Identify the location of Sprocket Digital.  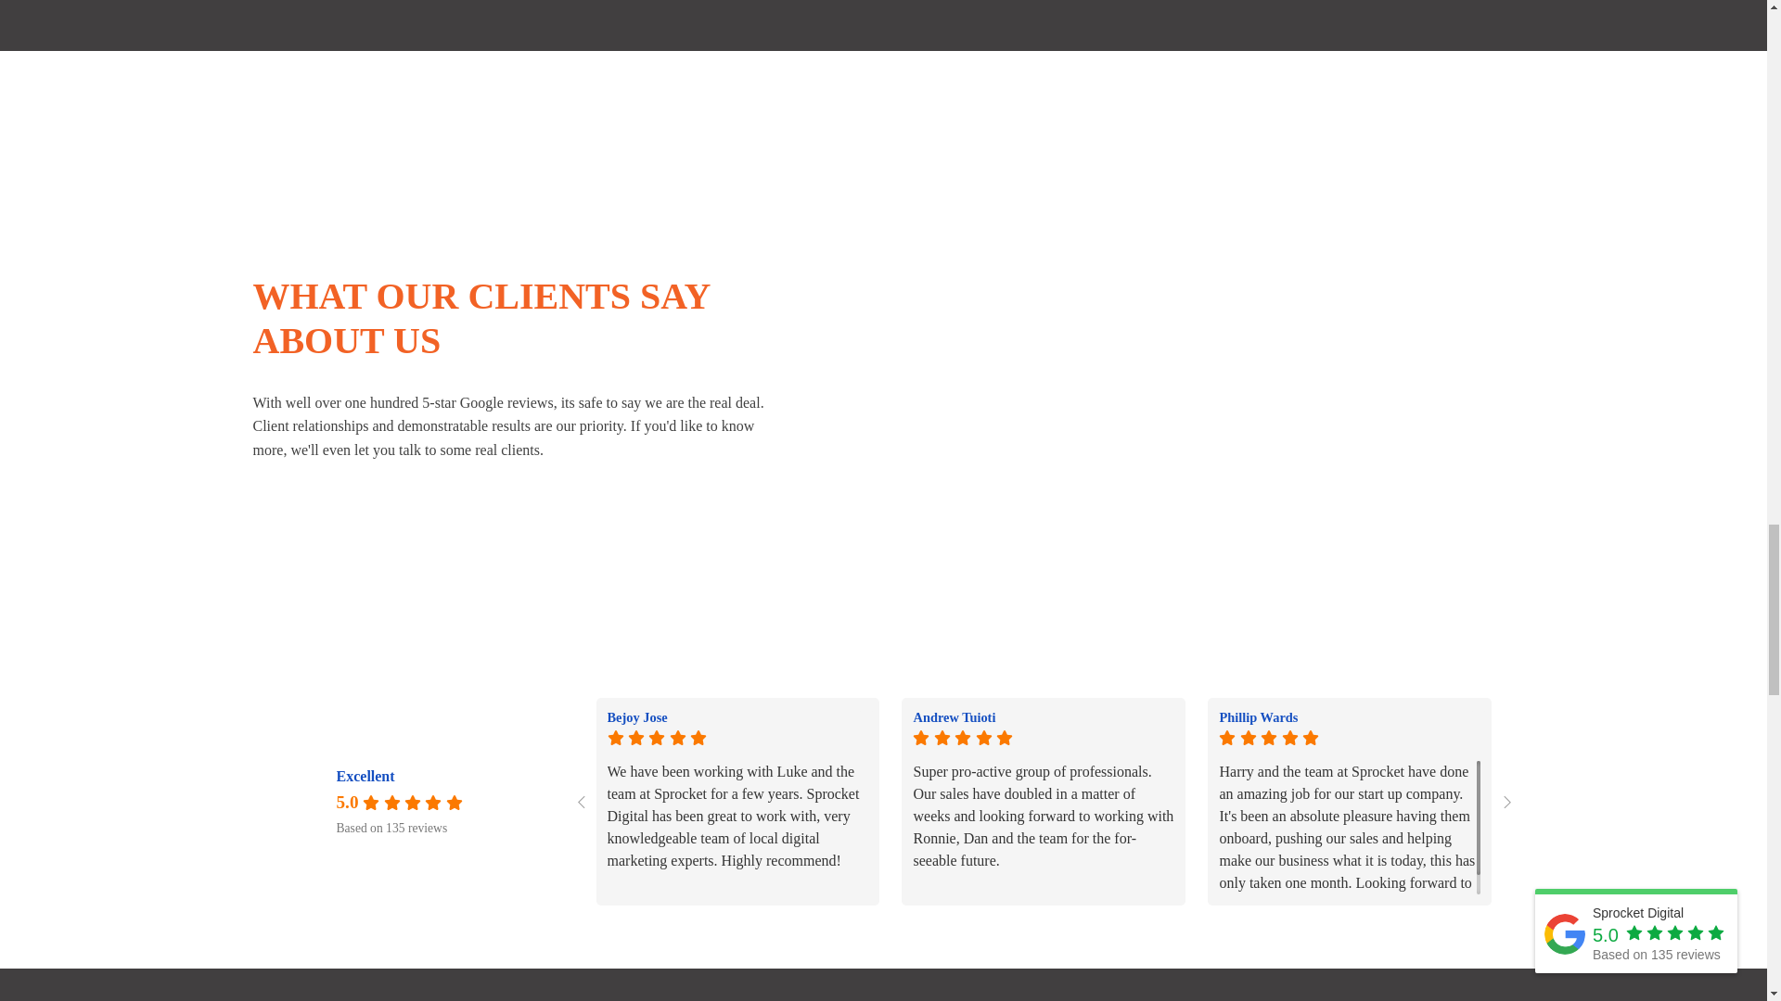
(300, 802).